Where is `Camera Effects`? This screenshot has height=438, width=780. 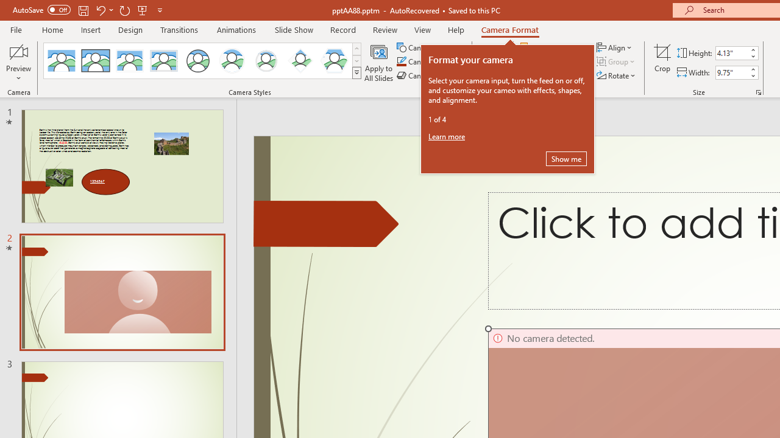
Camera Effects is located at coordinates (430, 75).